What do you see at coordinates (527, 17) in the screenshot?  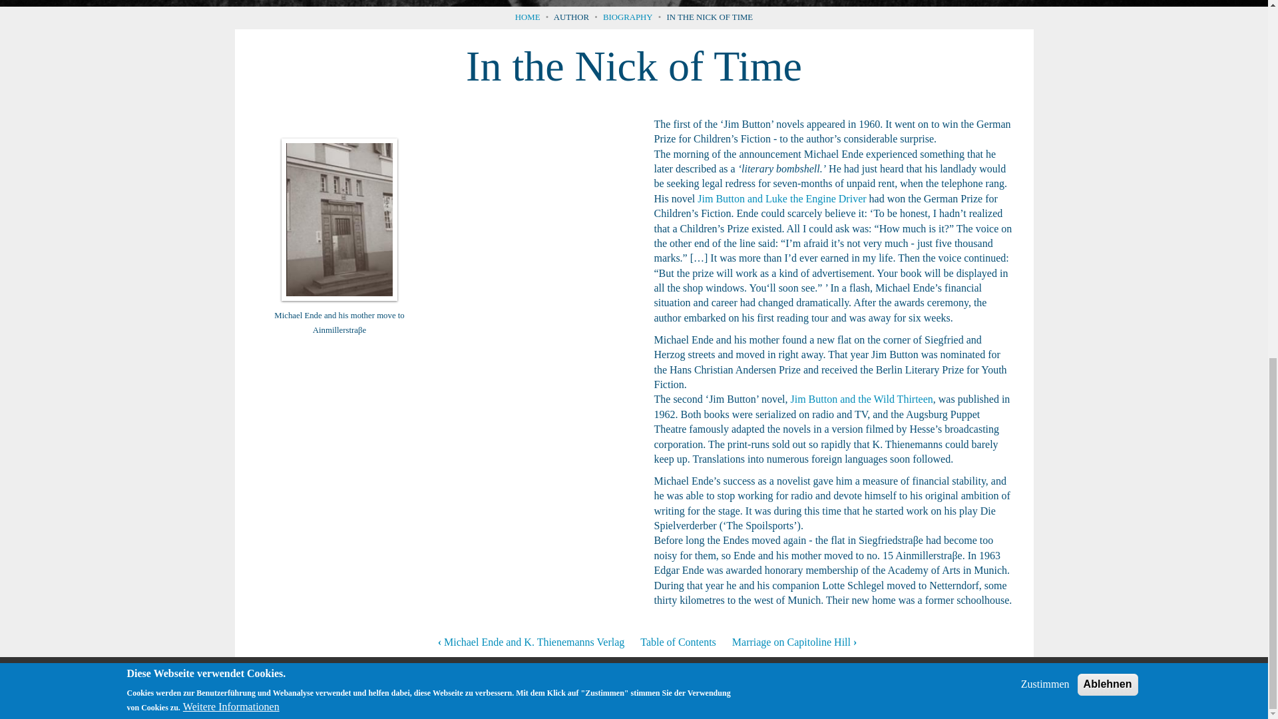 I see `HOME` at bounding box center [527, 17].